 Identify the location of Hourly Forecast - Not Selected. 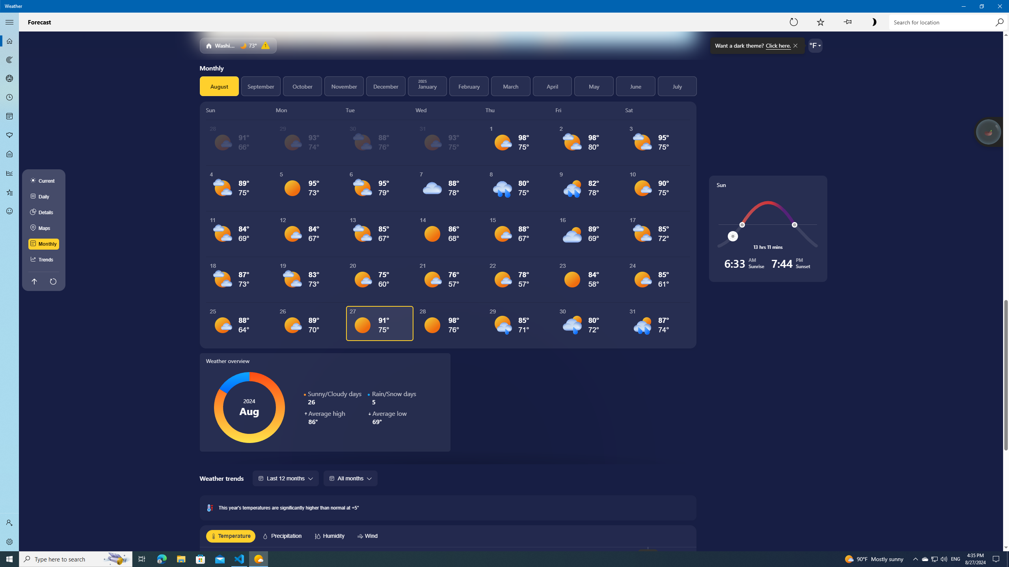
(963, 6).